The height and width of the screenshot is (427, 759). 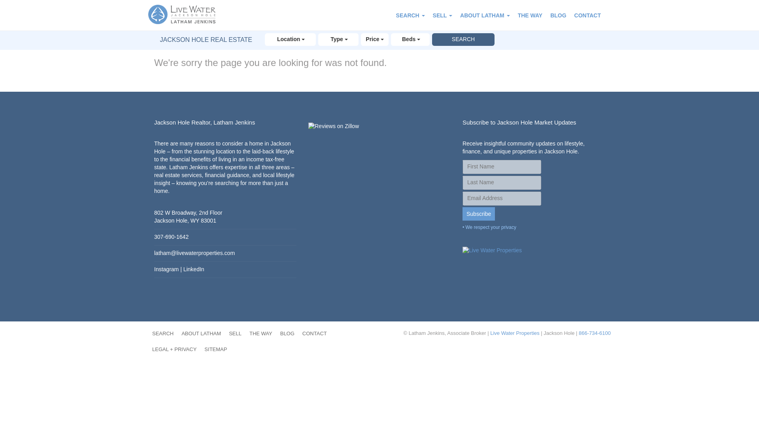 What do you see at coordinates (558, 15) in the screenshot?
I see `BLOG` at bounding box center [558, 15].